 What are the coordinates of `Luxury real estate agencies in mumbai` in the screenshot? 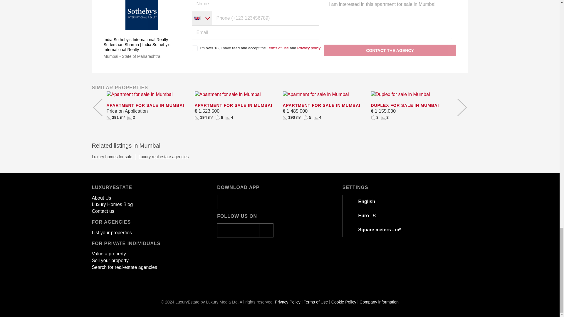 It's located at (161, 157).